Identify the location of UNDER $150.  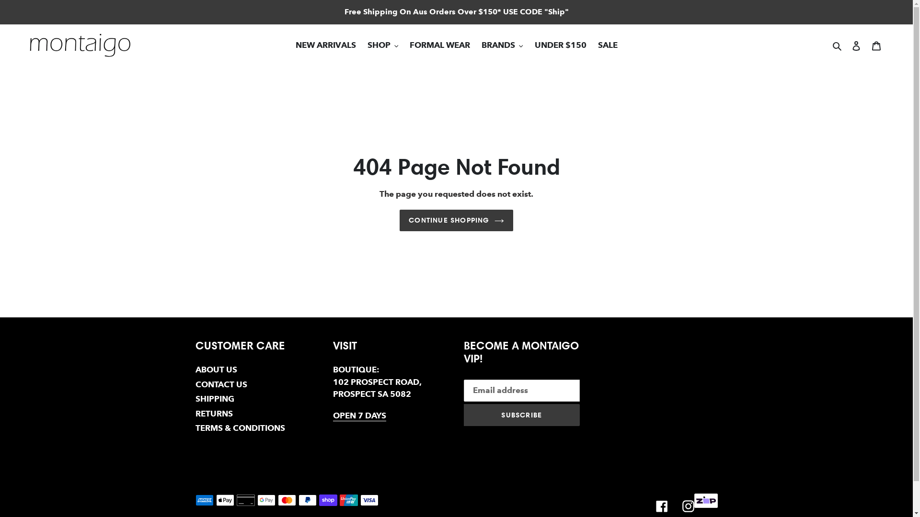
(561, 45).